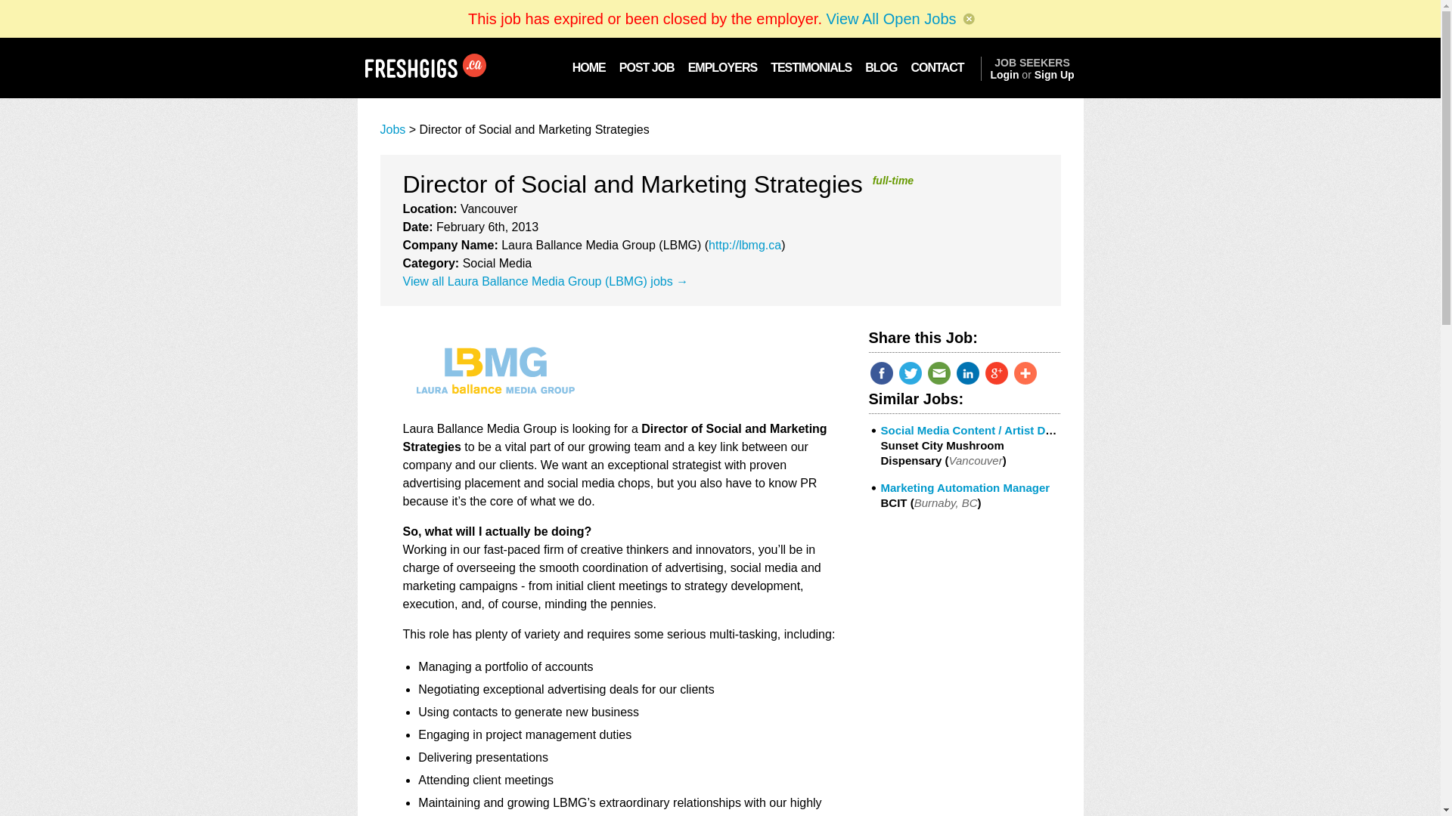 This screenshot has height=816, width=1452. What do you see at coordinates (942, 67) in the screenshot?
I see `CONTACT` at bounding box center [942, 67].